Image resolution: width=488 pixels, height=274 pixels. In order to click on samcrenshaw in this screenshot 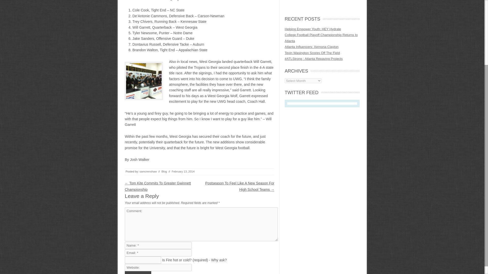, I will do `click(148, 171)`.